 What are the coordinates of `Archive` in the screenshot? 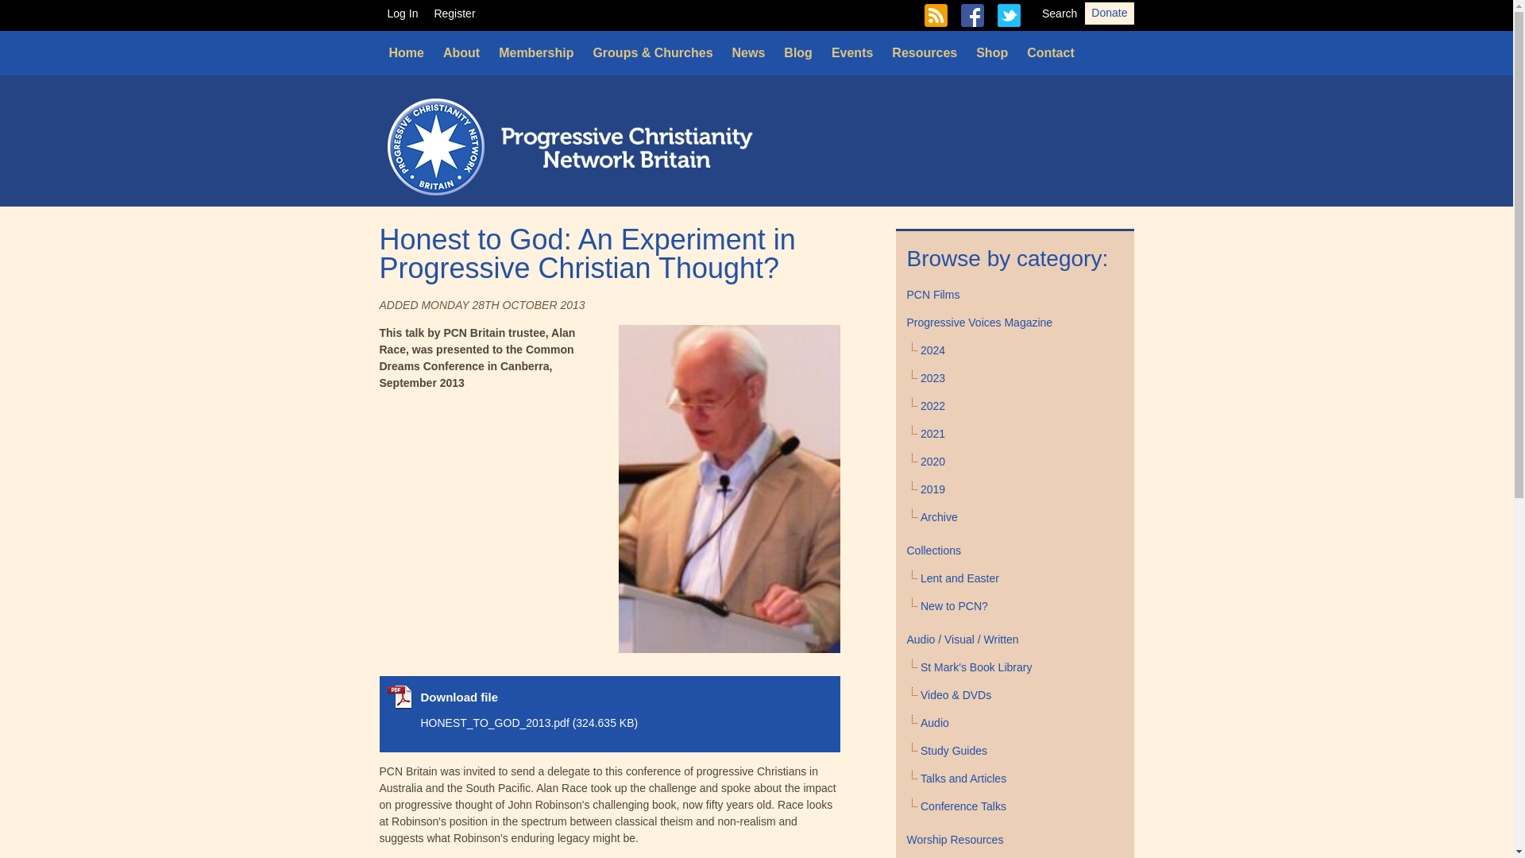 It's located at (939, 516).